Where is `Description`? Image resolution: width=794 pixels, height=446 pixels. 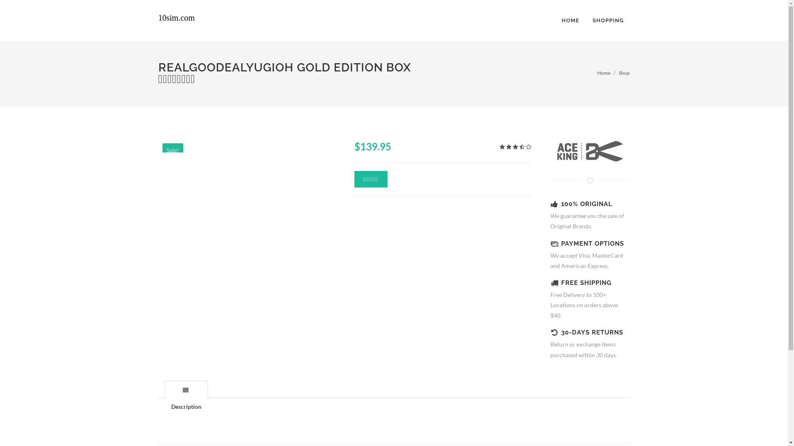
Description is located at coordinates (186, 390).